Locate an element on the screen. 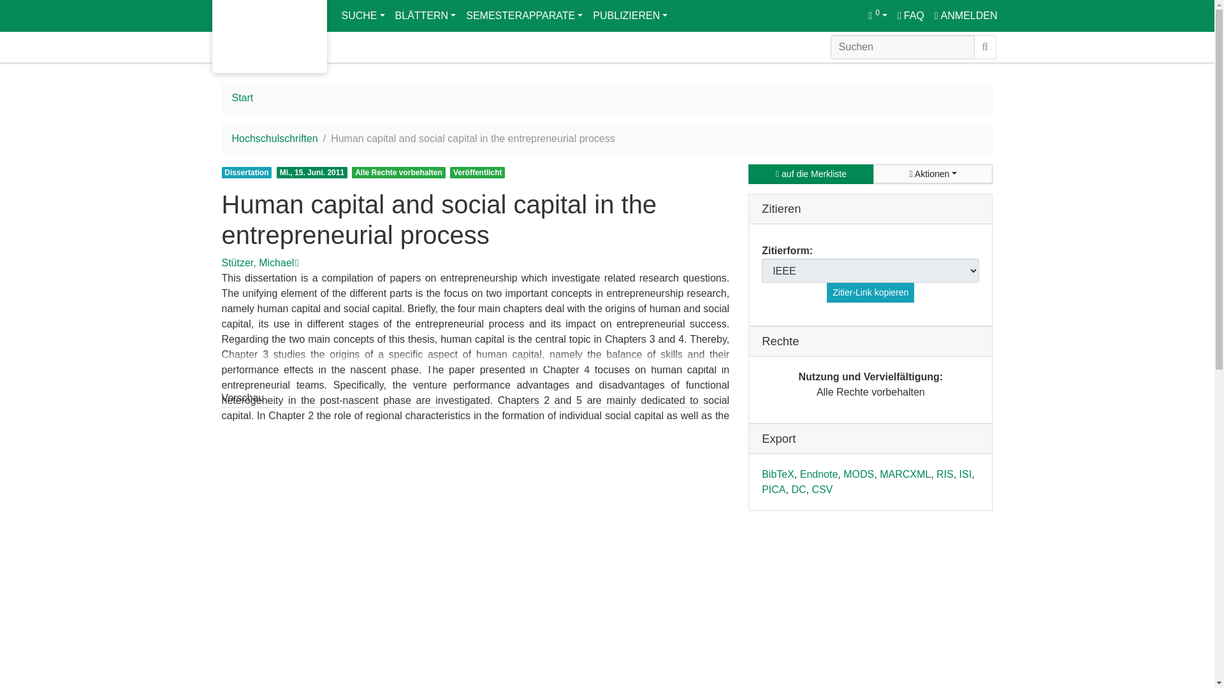  SUCHE is located at coordinates (363, 15).